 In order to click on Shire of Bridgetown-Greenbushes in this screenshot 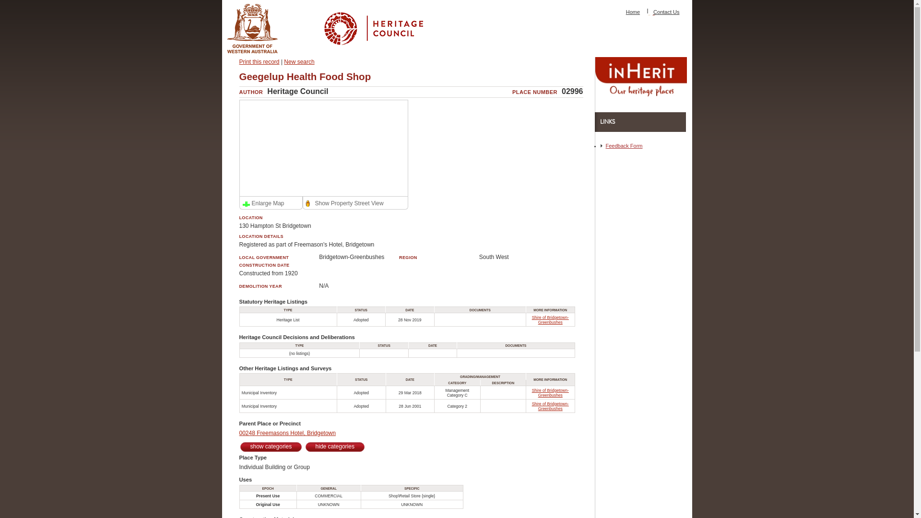, I will do `click(551, 406)`.